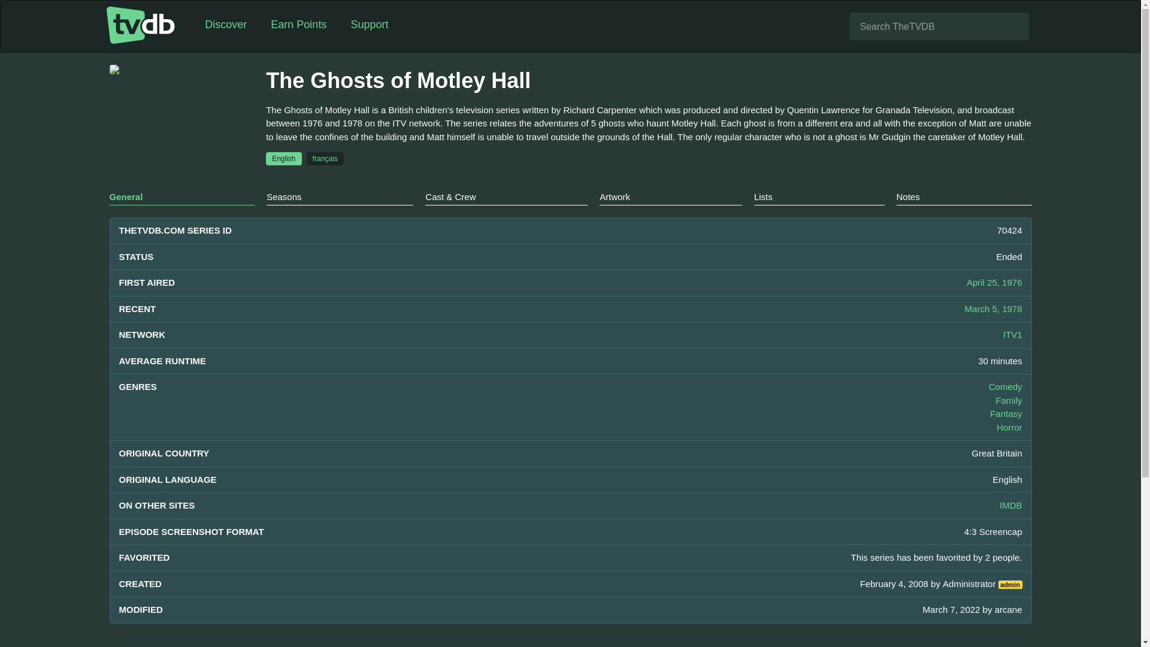  I want to click on Earn Points, so click(298, 25).